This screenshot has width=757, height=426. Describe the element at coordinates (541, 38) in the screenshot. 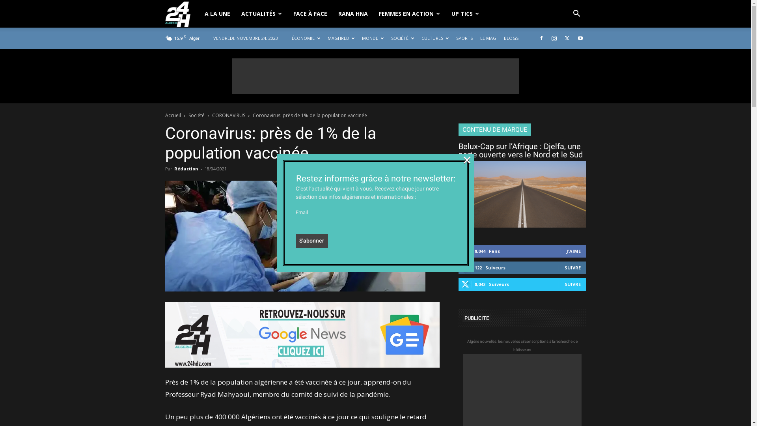

I see `Facebook` at that location.